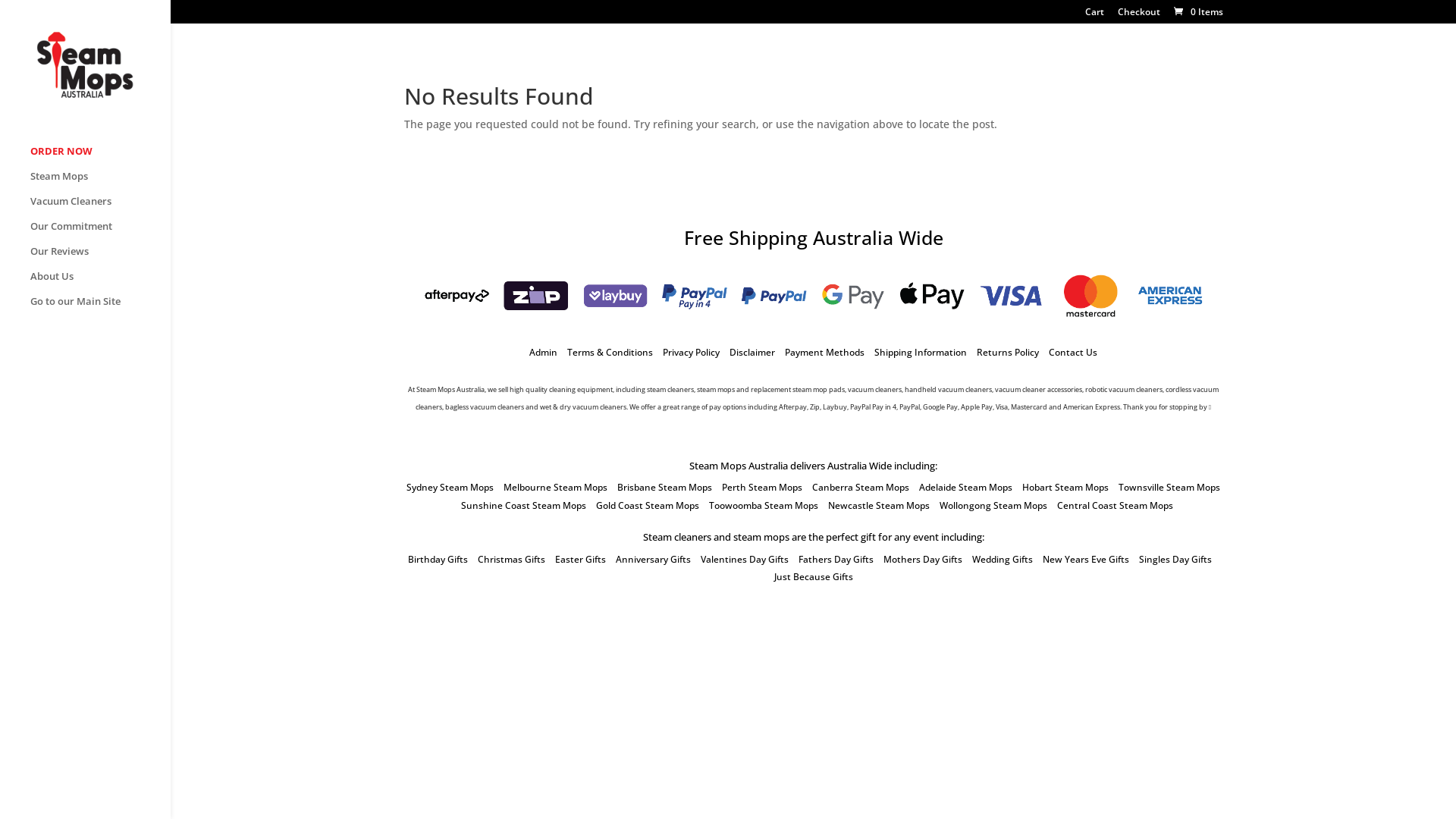 This screenshot has width=1456, height=819. I want to click on Melbourne Steam Mops, so click(555, 487).